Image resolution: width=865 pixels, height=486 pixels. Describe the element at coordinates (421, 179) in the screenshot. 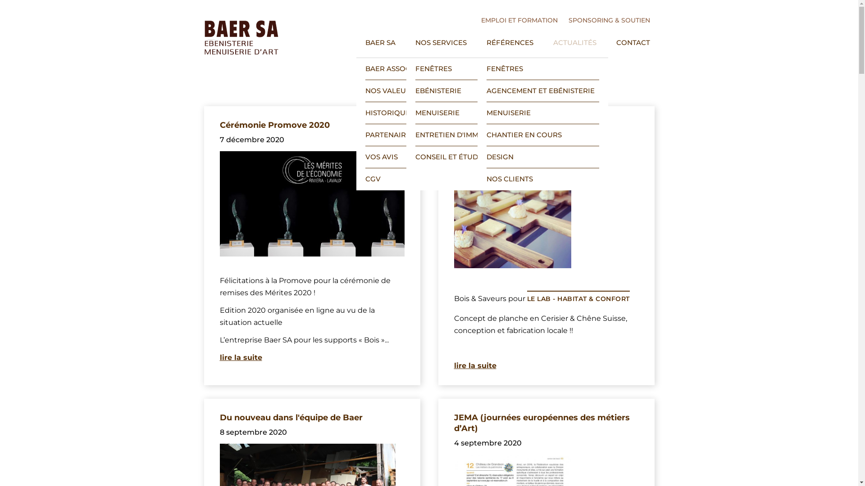

I see `CGV` at that location.